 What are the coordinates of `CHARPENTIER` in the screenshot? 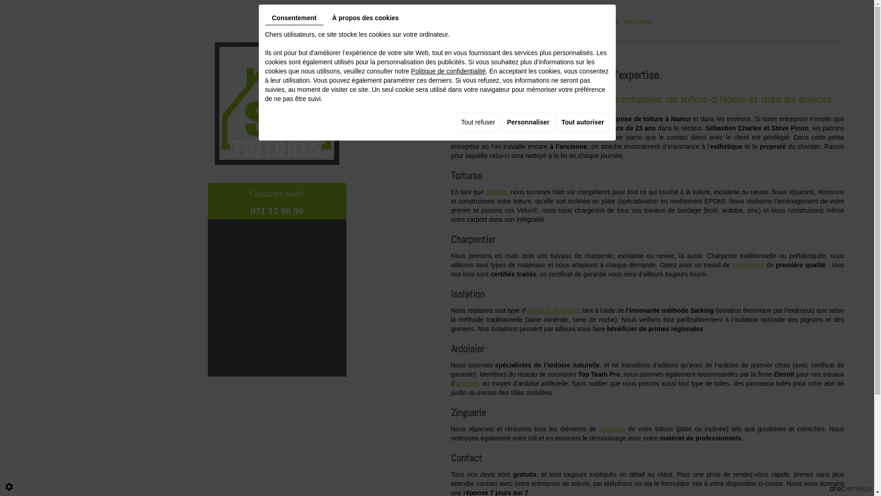 It's located at (531, 23).